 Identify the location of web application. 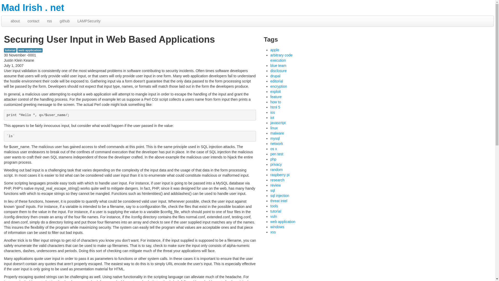
(30, 50).